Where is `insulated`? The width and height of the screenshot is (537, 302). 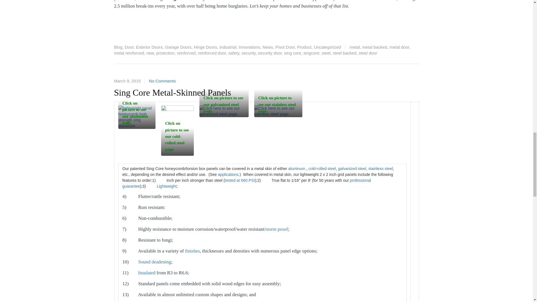
insulated is located at coordinates (147, 272).